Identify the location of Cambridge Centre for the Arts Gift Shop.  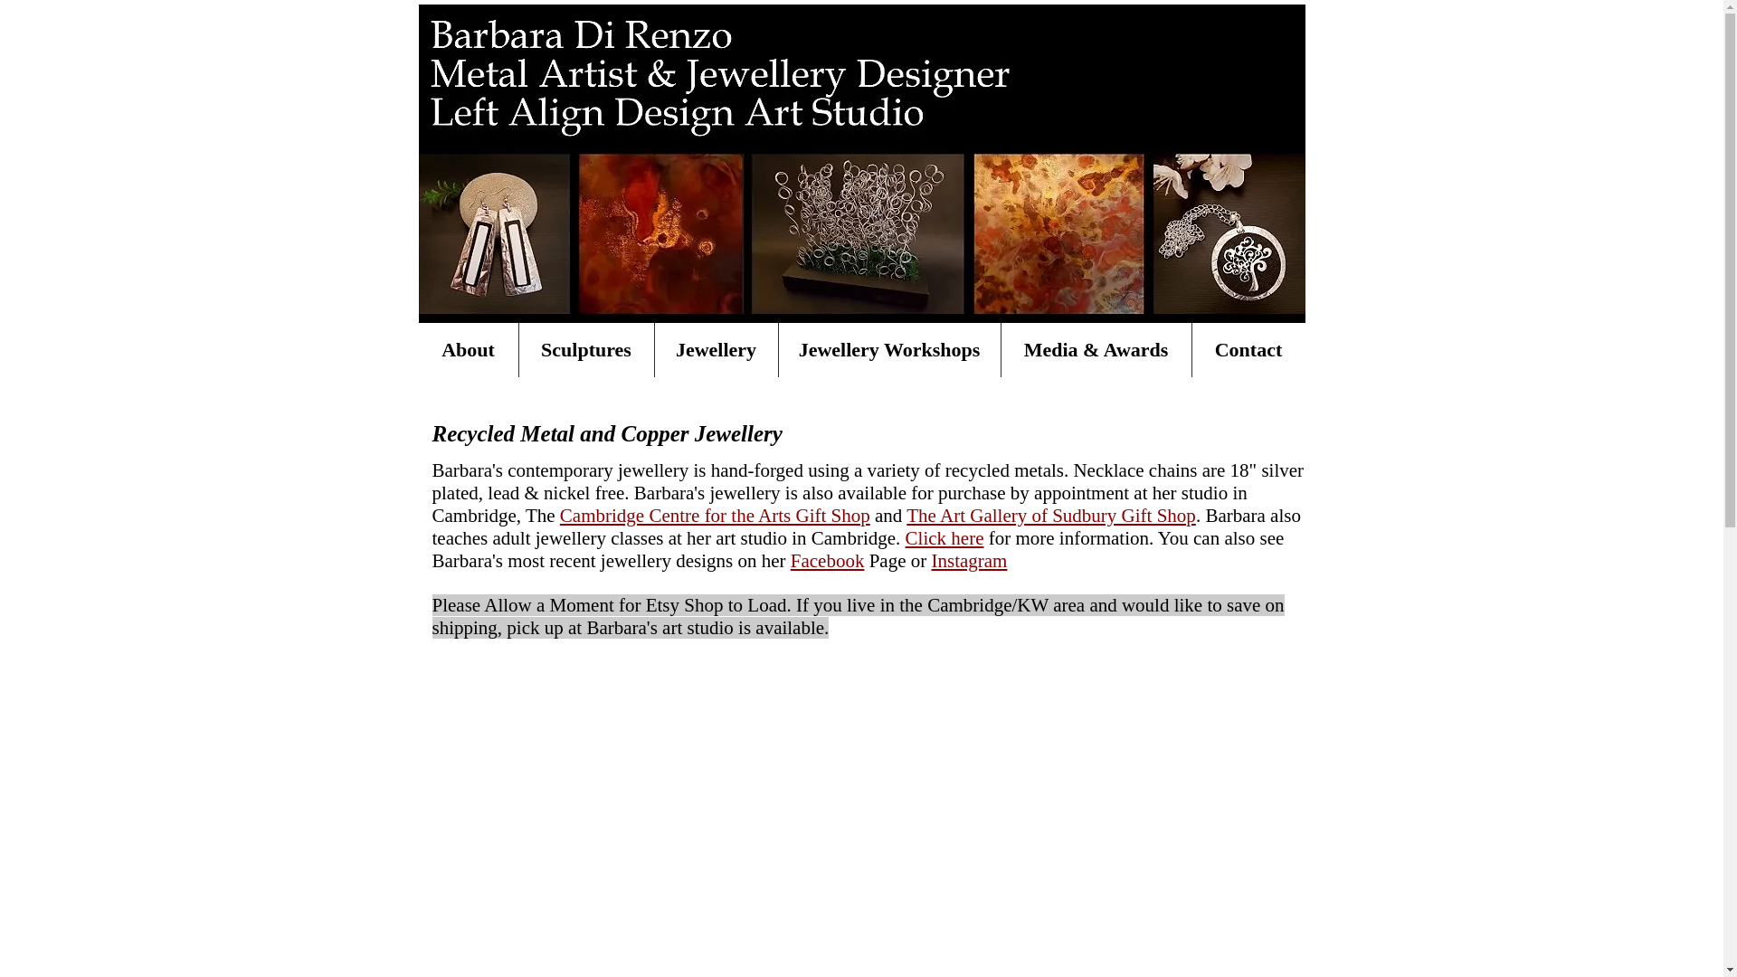
(715, 516).